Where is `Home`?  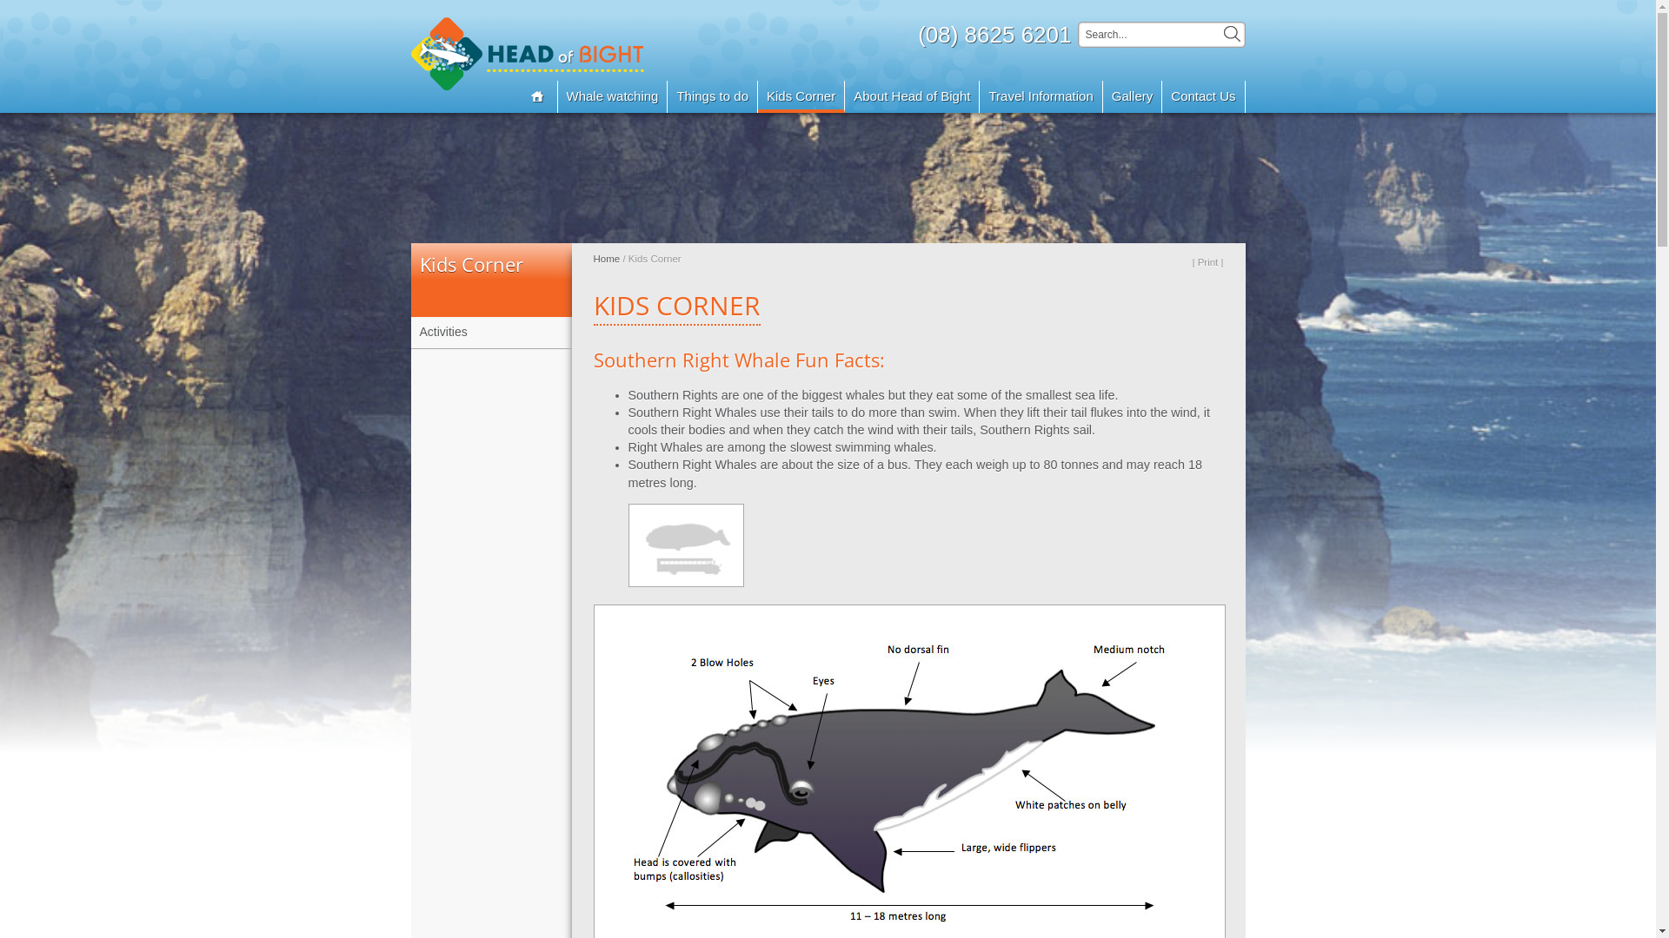 Home is located at coordinates (607, 259).